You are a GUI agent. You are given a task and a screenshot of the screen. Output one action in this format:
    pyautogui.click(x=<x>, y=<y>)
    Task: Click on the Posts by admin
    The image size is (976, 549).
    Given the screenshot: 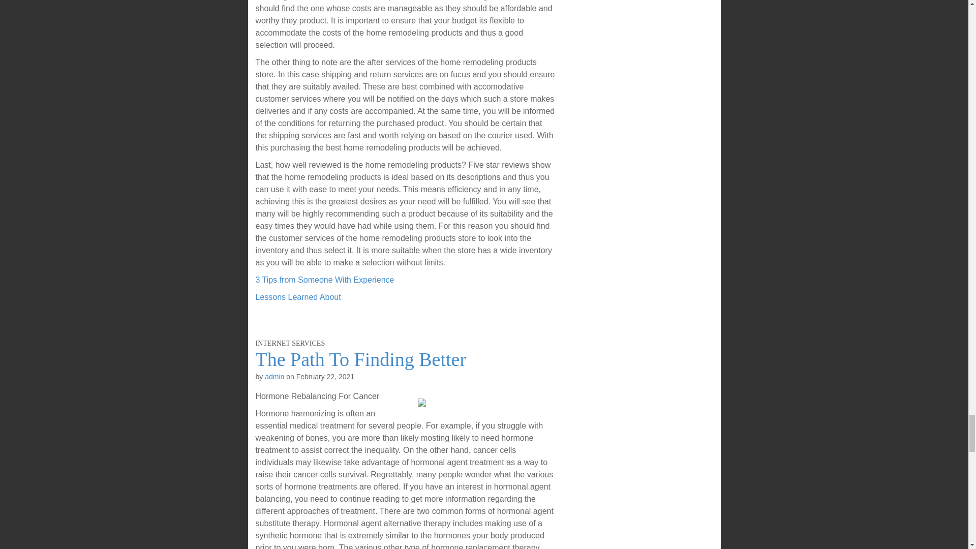 What is the action you would take?
    pyautogui.click(x=274, y=377)
    